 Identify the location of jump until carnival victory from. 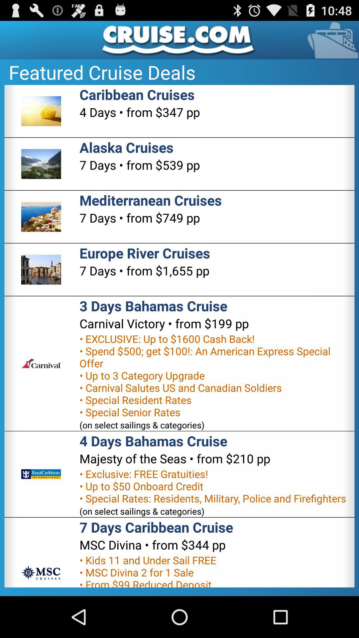
(164, 323).